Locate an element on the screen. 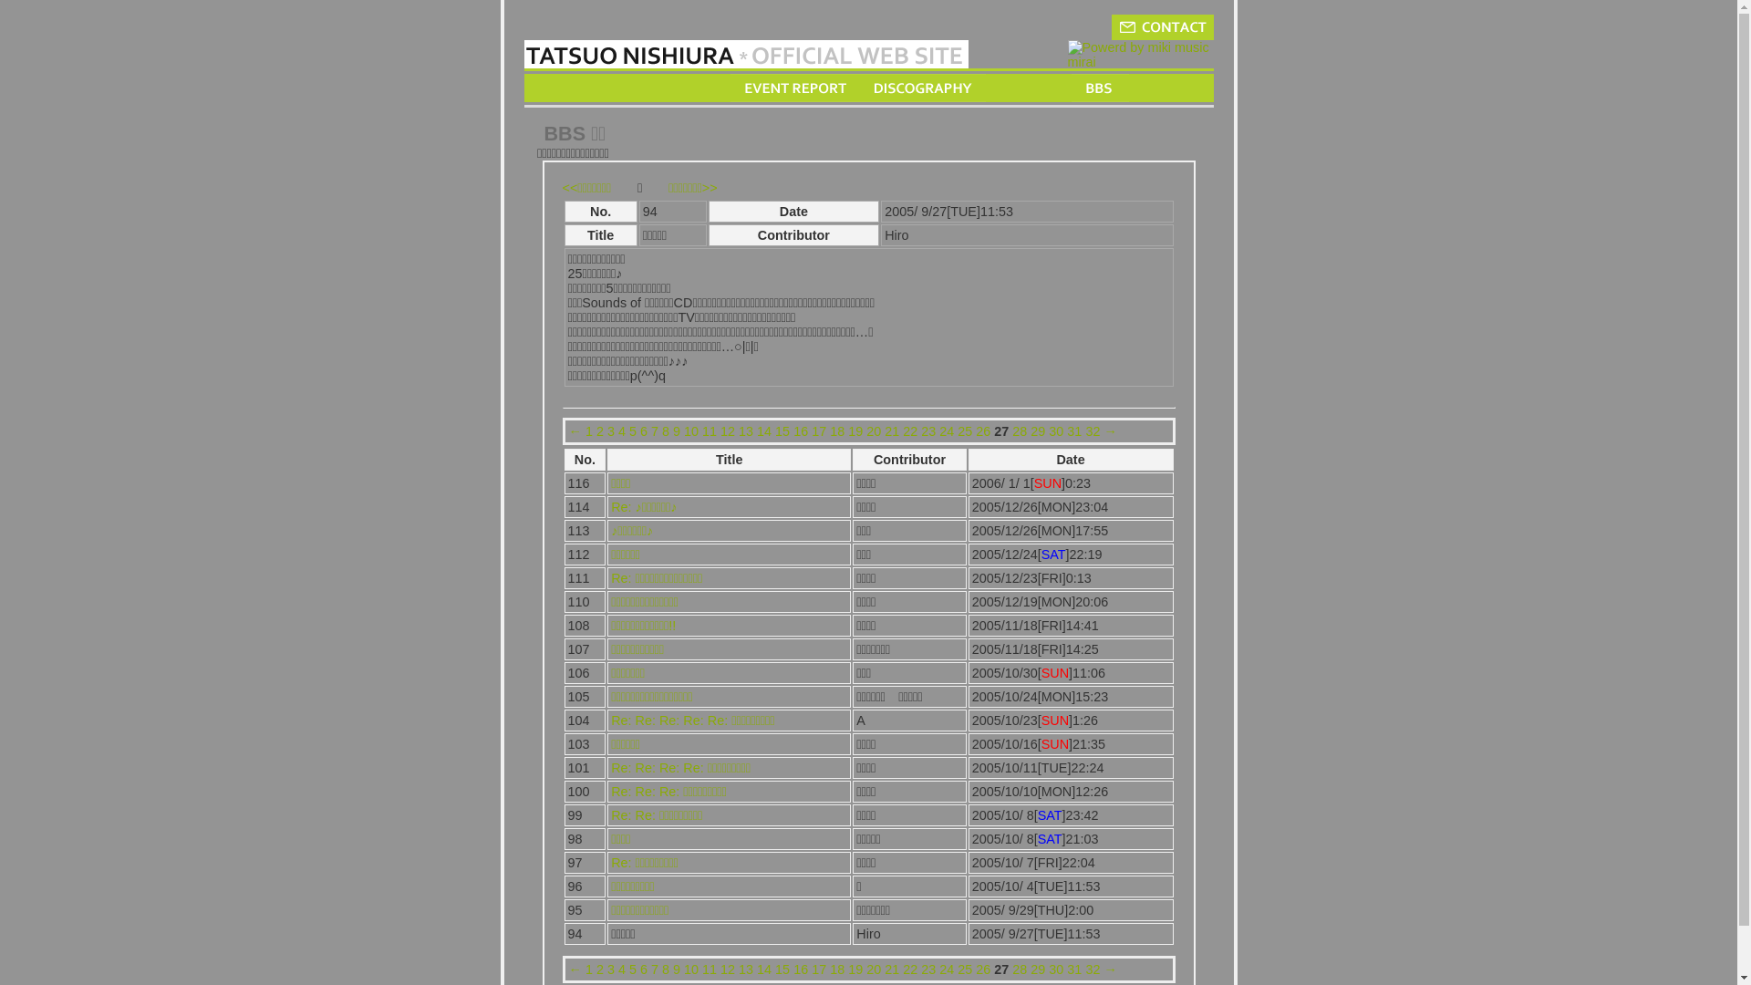 Image resolution: width=1751 pixels, height=985 pixels. 13 is located at coordinates (746, 431).